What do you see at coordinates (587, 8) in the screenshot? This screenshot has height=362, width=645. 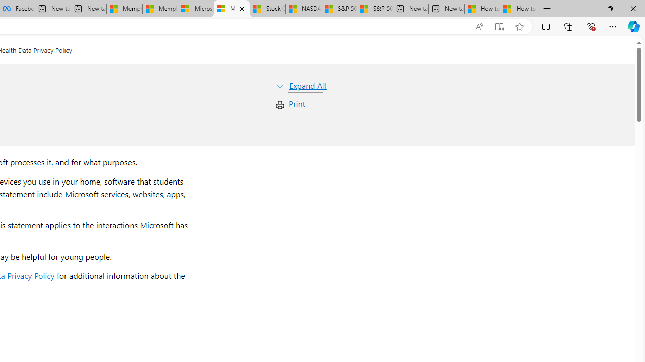 I see `Minimize` at bounding box center [587, 8].